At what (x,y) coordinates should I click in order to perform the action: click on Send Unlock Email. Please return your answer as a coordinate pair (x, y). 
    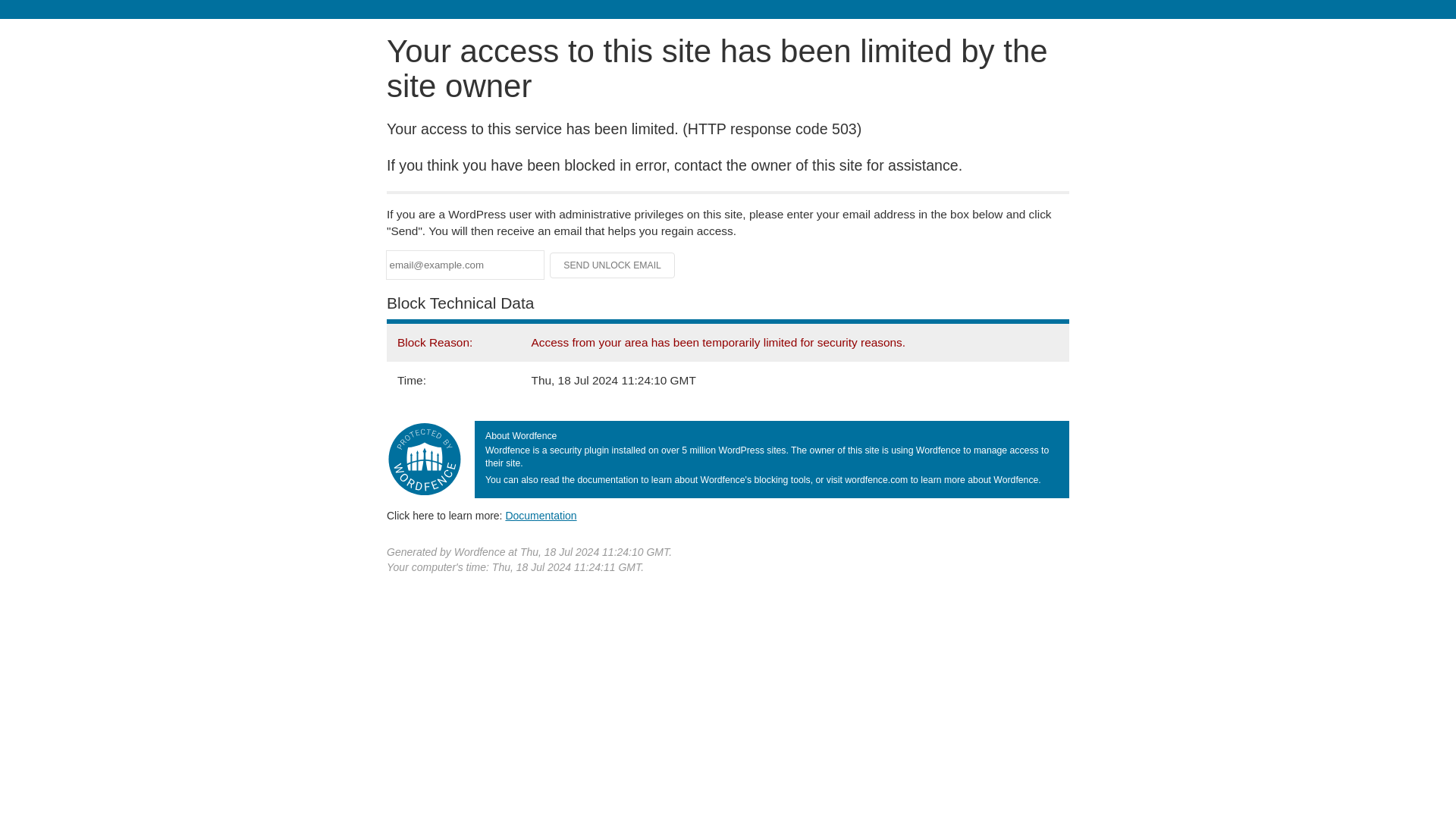
    Looking at the image, I should click on (613, 265).